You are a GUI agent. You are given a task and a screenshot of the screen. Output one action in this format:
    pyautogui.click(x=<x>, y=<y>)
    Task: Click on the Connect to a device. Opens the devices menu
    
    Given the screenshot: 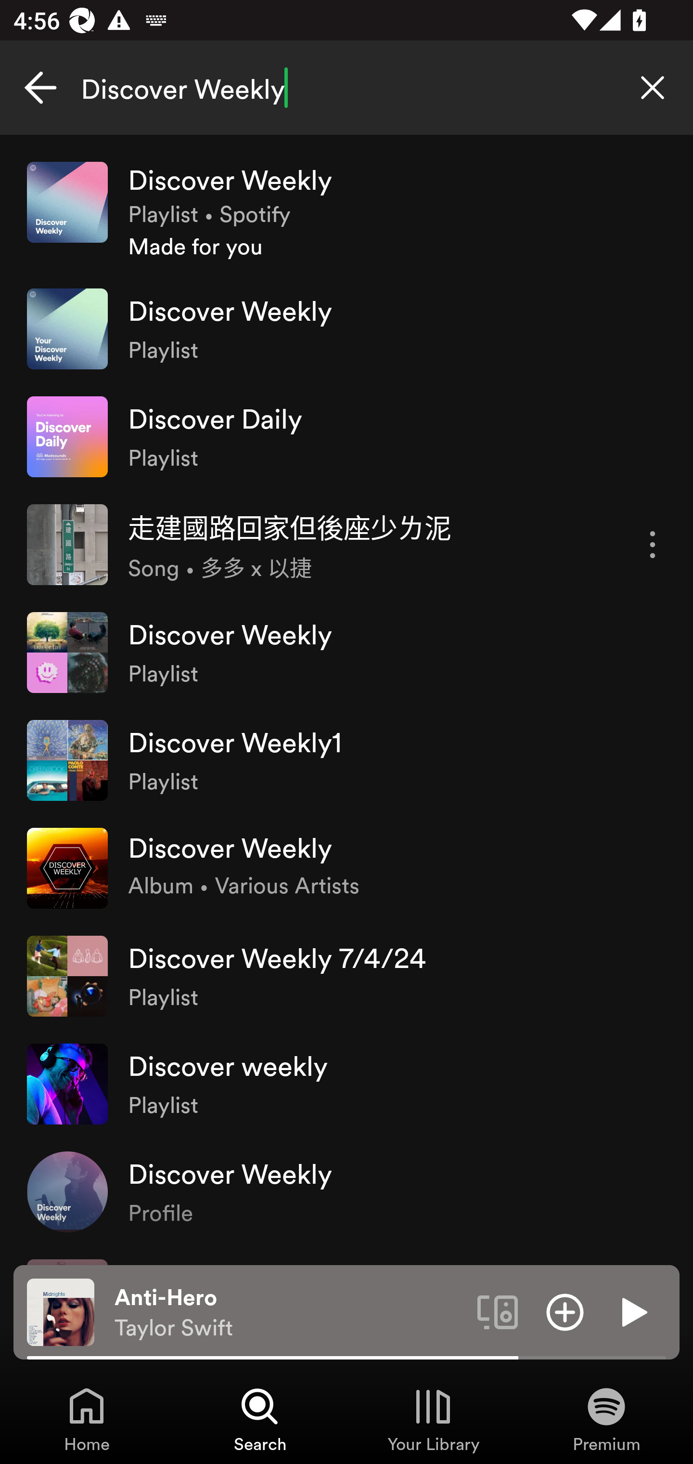 What is the action you would take?
    pyautogui.click(x=498, y=1311)
    